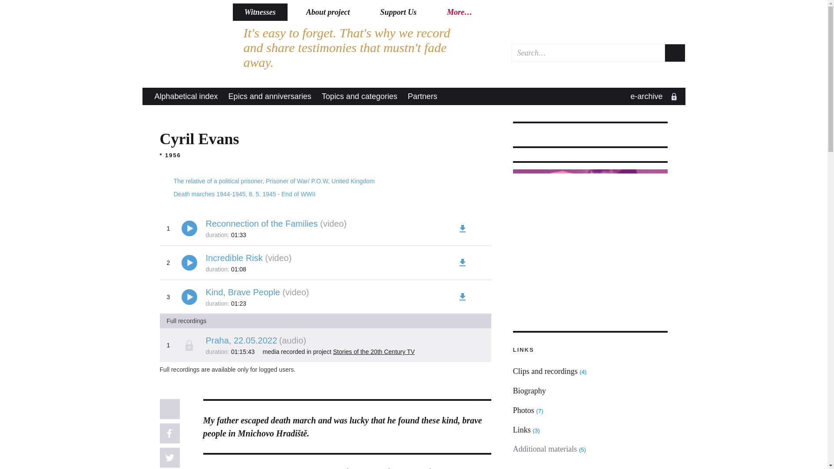 The image size is (834, 469). Describe the element at coordinates (360, 96) in the screenshot. I see `Topics and categories` at that location.